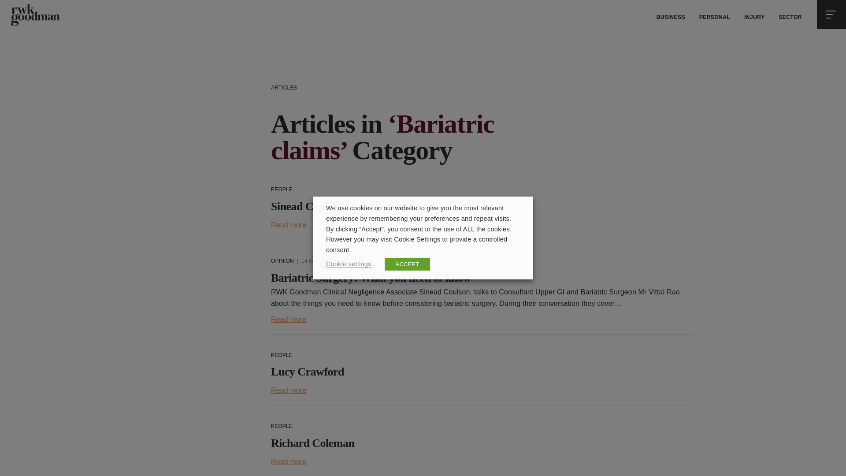 The width and height of the screenshot is (846, 476). What do you see at coordinates (790, 18) in the screenshot?
I see `SECTOR` at bounding box center [790, 18].